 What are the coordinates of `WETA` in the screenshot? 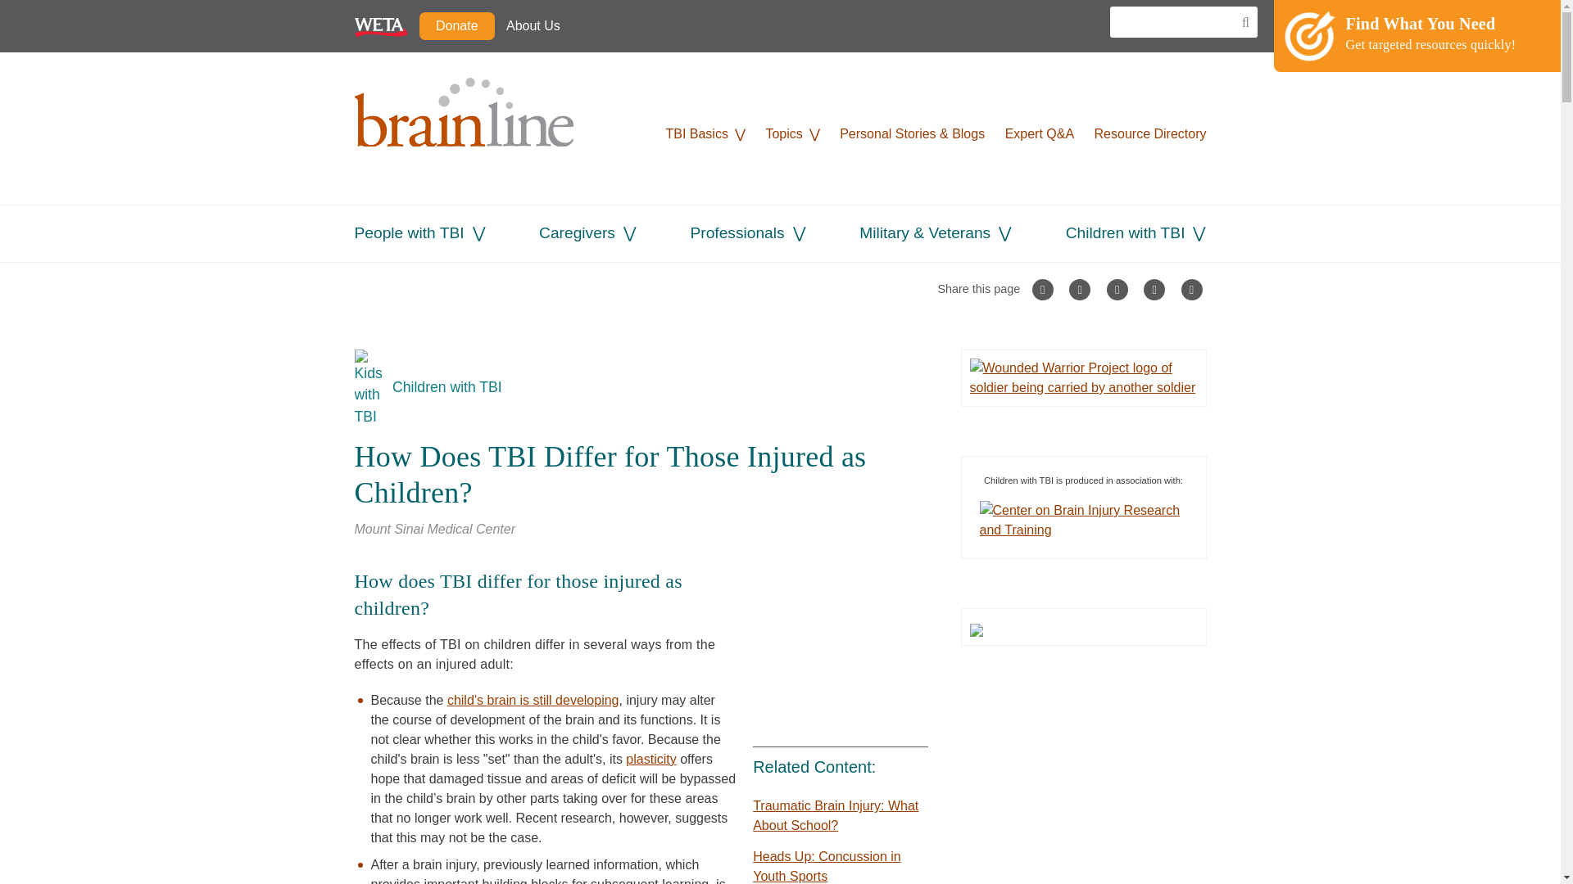 It's located at (380, 26).